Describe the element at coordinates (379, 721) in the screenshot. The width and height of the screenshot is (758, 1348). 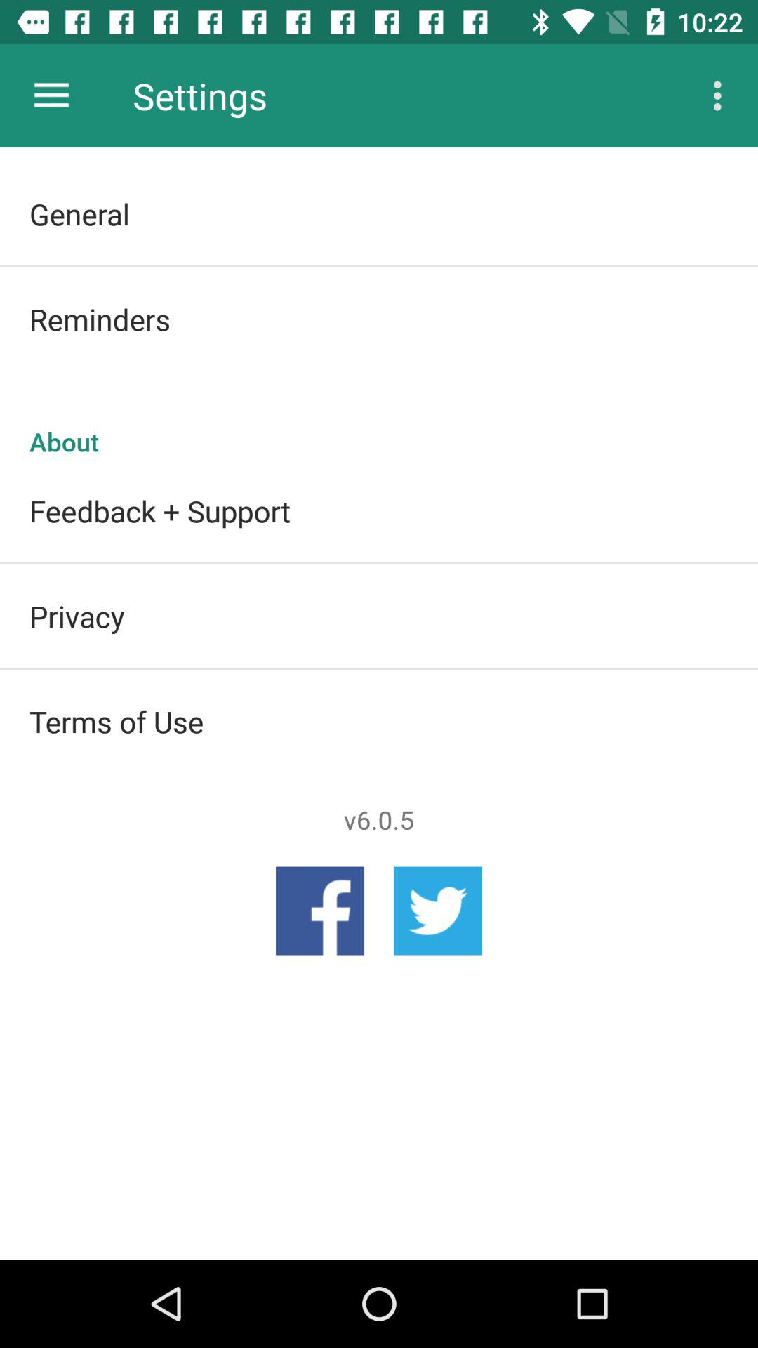
I see `scroll to the terms of use` at that location.